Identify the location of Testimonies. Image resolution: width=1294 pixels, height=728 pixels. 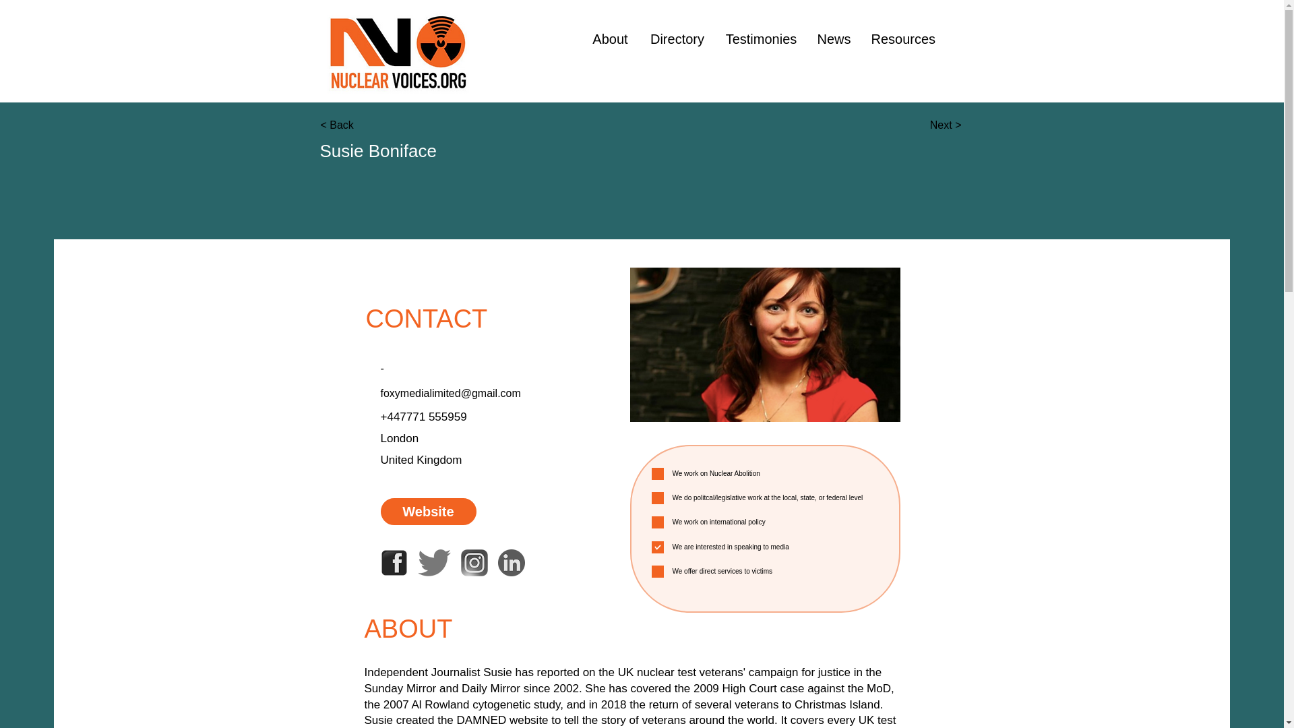
(762, 39).